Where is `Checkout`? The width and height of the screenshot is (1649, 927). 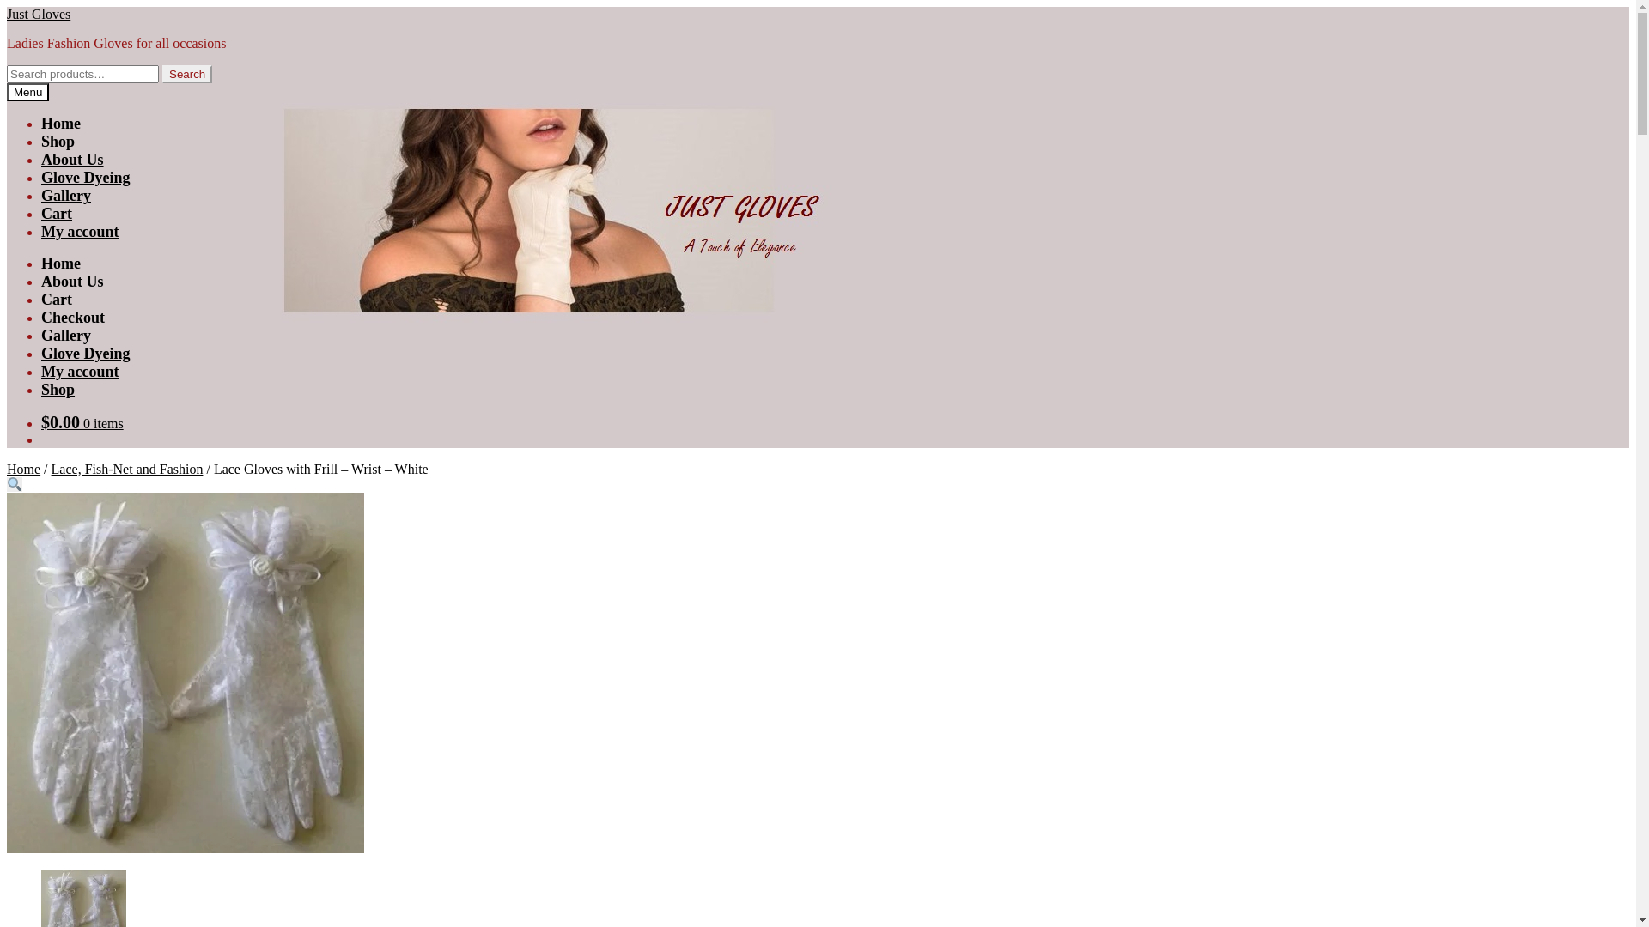 Checkout is located at coordinates (73, 318).